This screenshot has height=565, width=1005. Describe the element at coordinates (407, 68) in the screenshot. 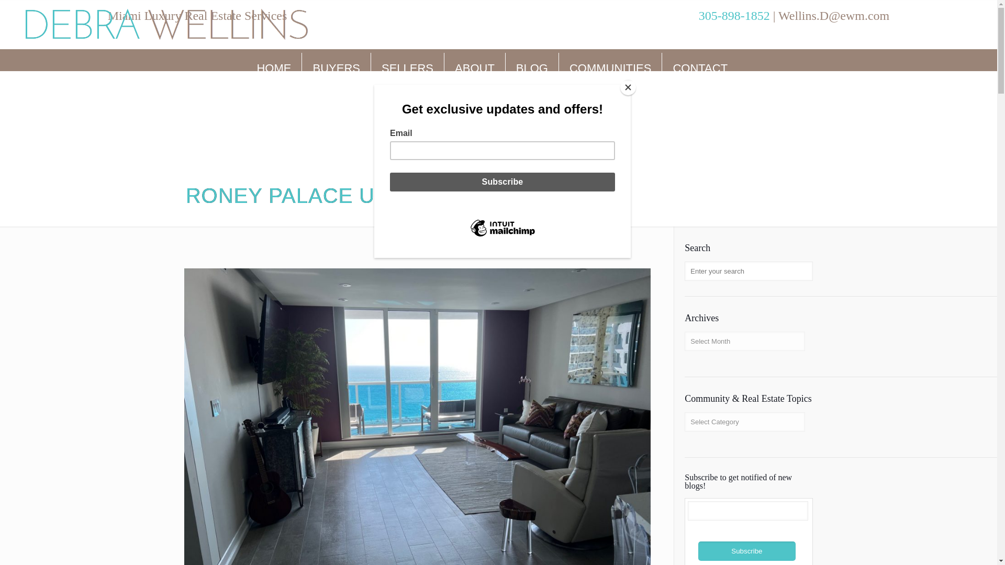

I see `SELLERS` at that location.